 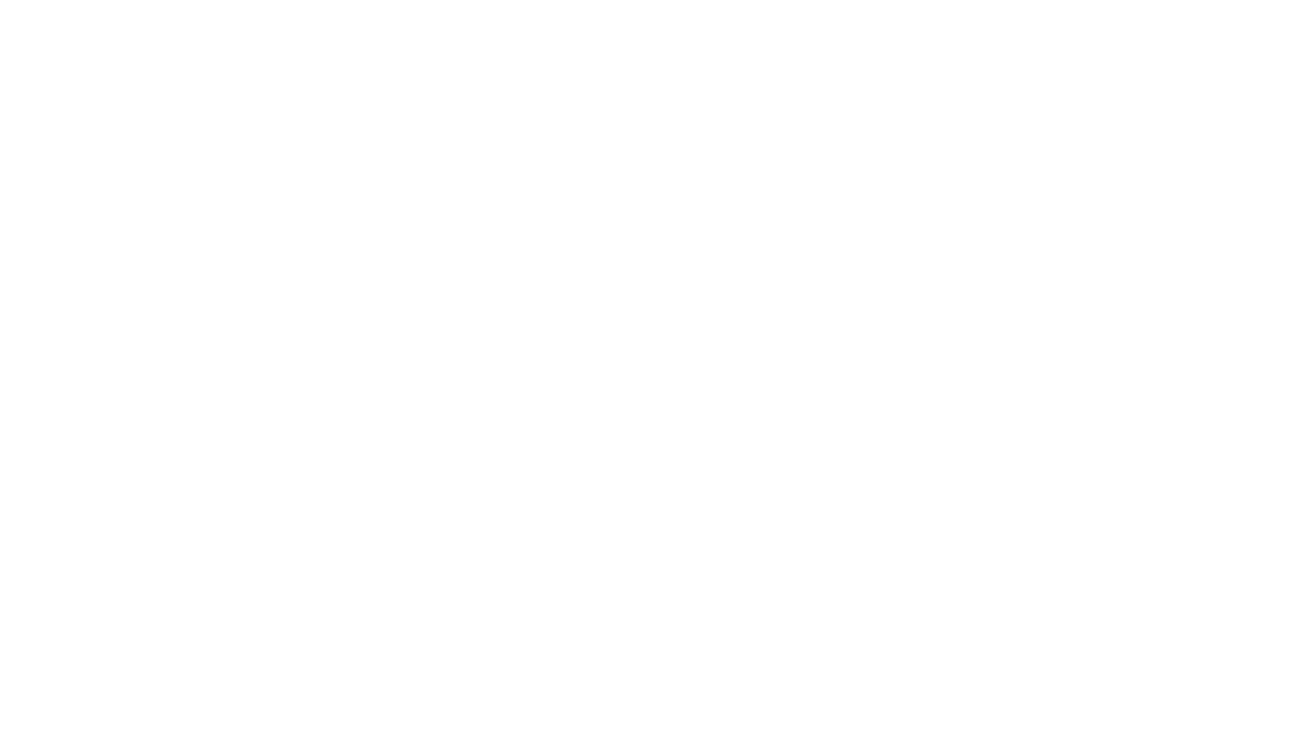 I want to click on Mijn bestellingen, so click(x=972, y=149).